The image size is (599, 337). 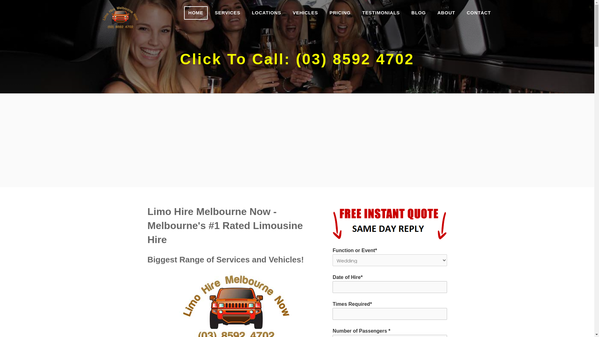 I want to click on TESTIMONIALS, so click(x=381, y=13).